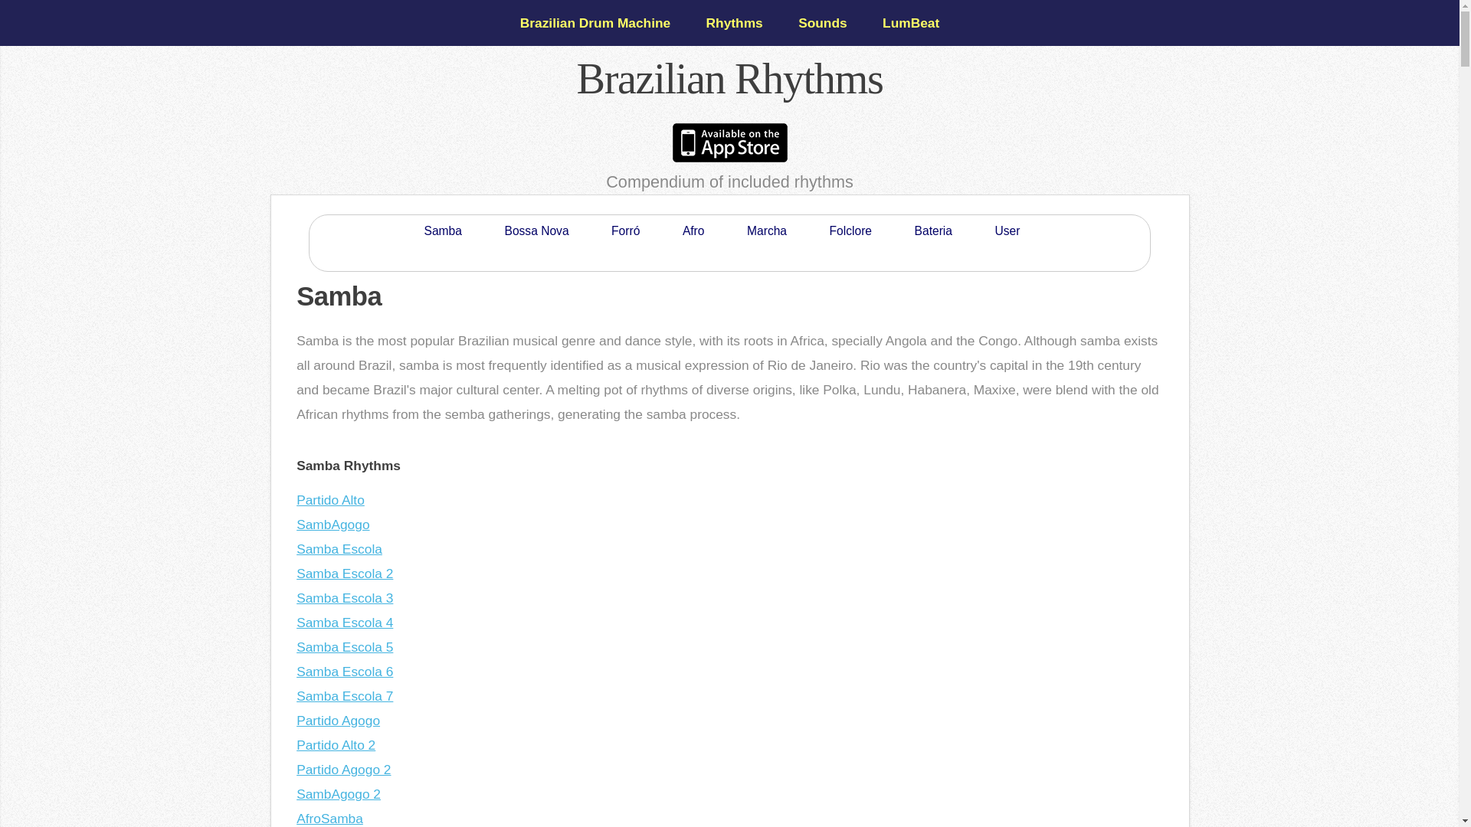 The width and height of the screenshot is (1471, 827). I want to click on Bateria, so click(933, 231).